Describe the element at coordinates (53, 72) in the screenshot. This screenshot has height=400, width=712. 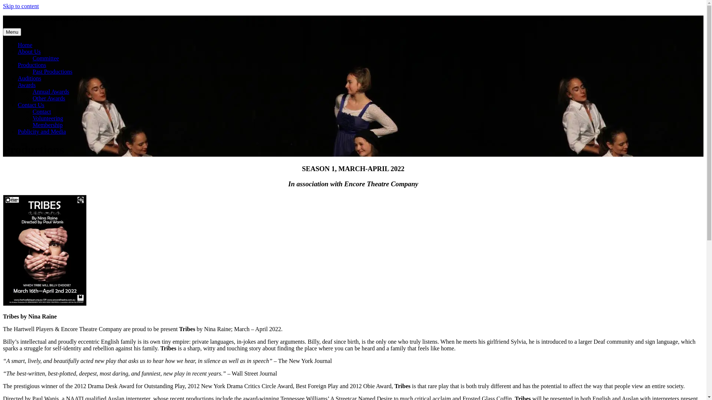
I see `Past Productions` at that location.